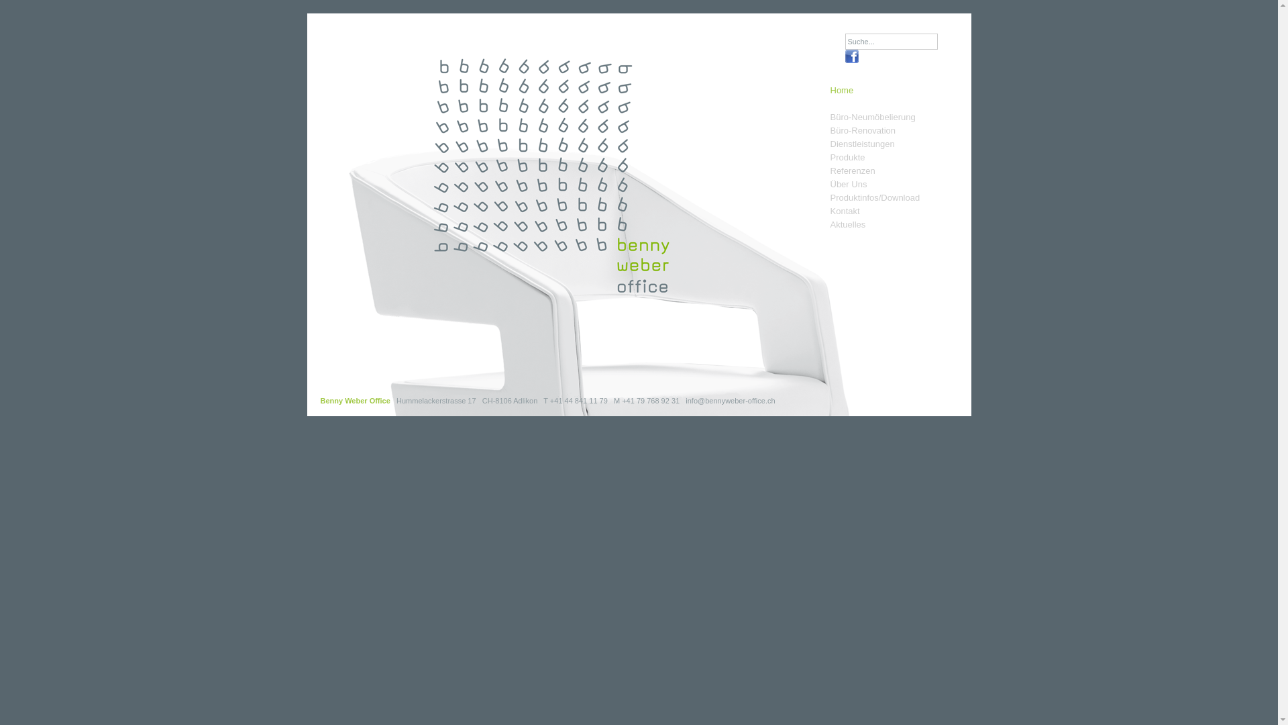  I want to click on Aktuelles, so click(848, 225).